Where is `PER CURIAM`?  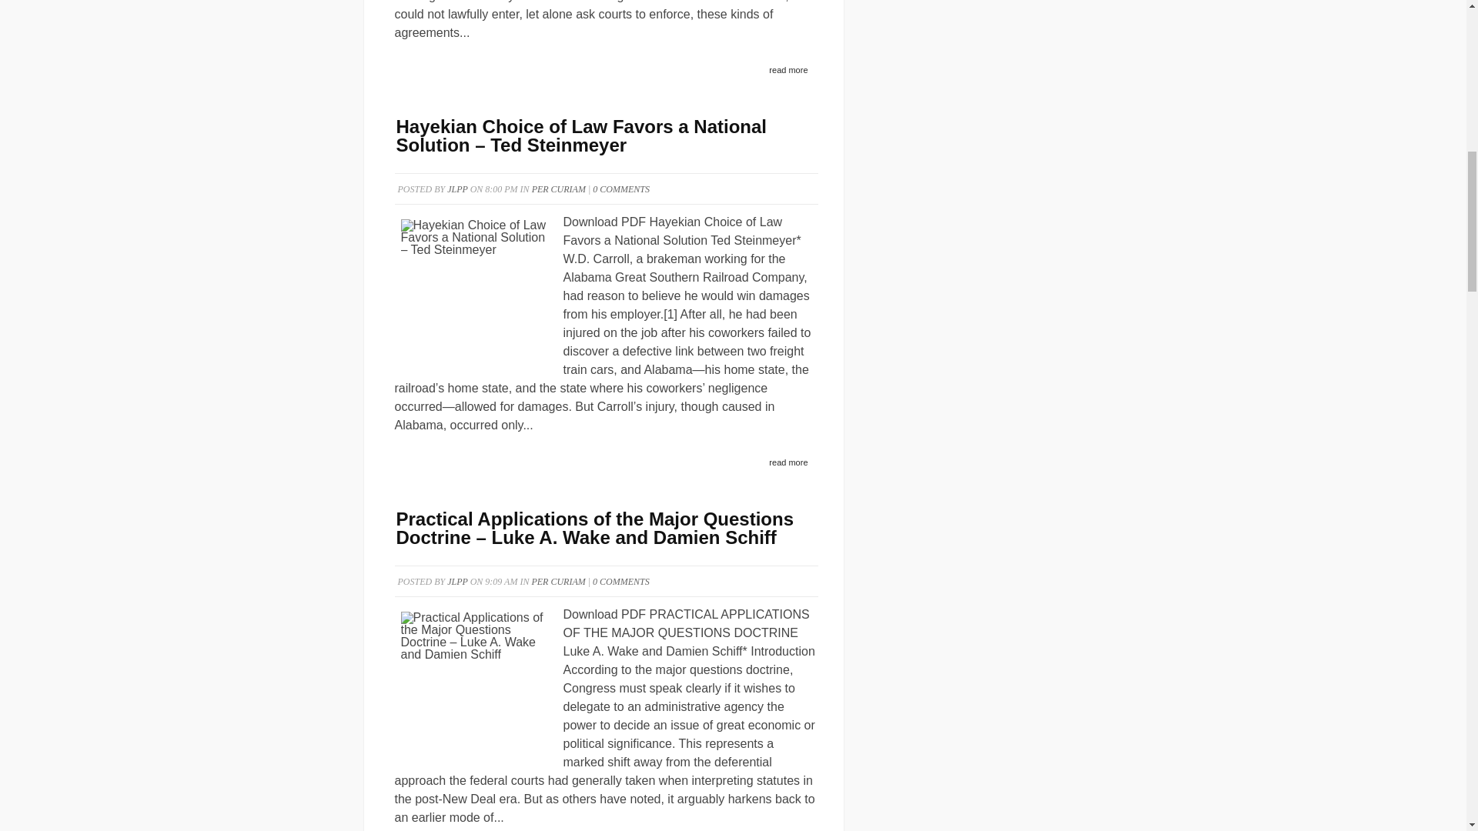 PER CURIAM is located at coordinates (559, 189).